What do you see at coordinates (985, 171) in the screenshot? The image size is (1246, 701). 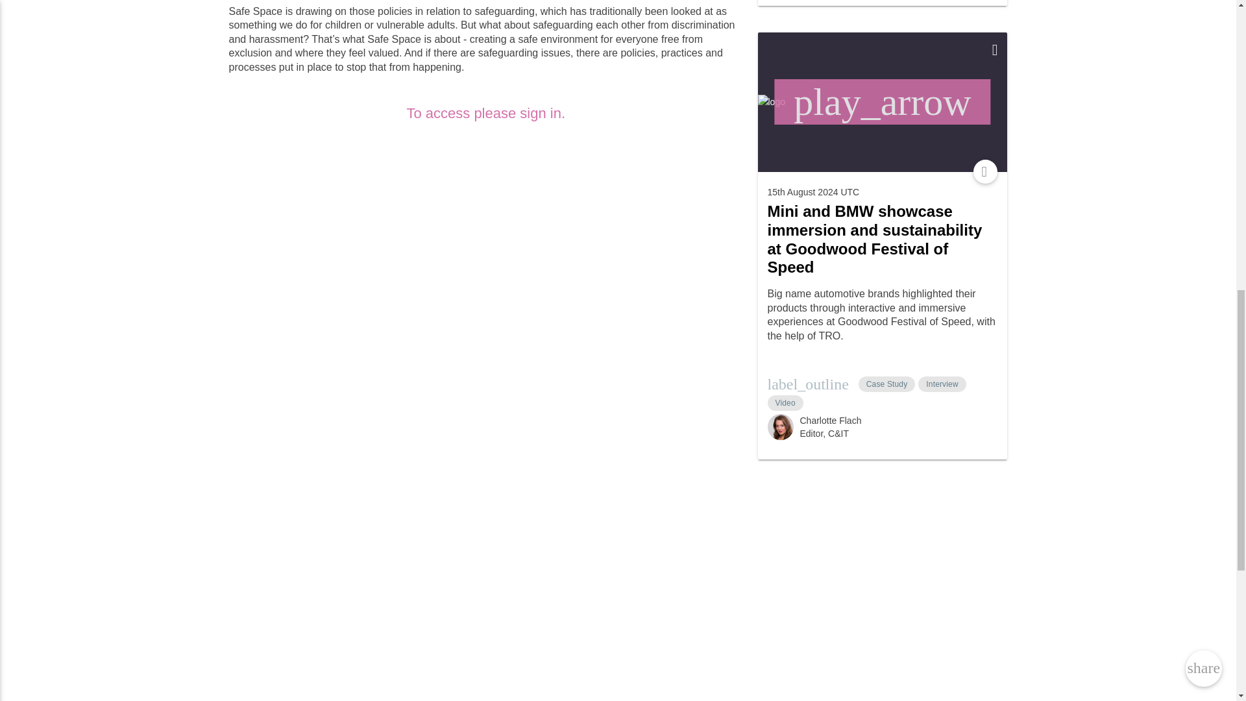 I see `Share` at bounding box center [985, 171].